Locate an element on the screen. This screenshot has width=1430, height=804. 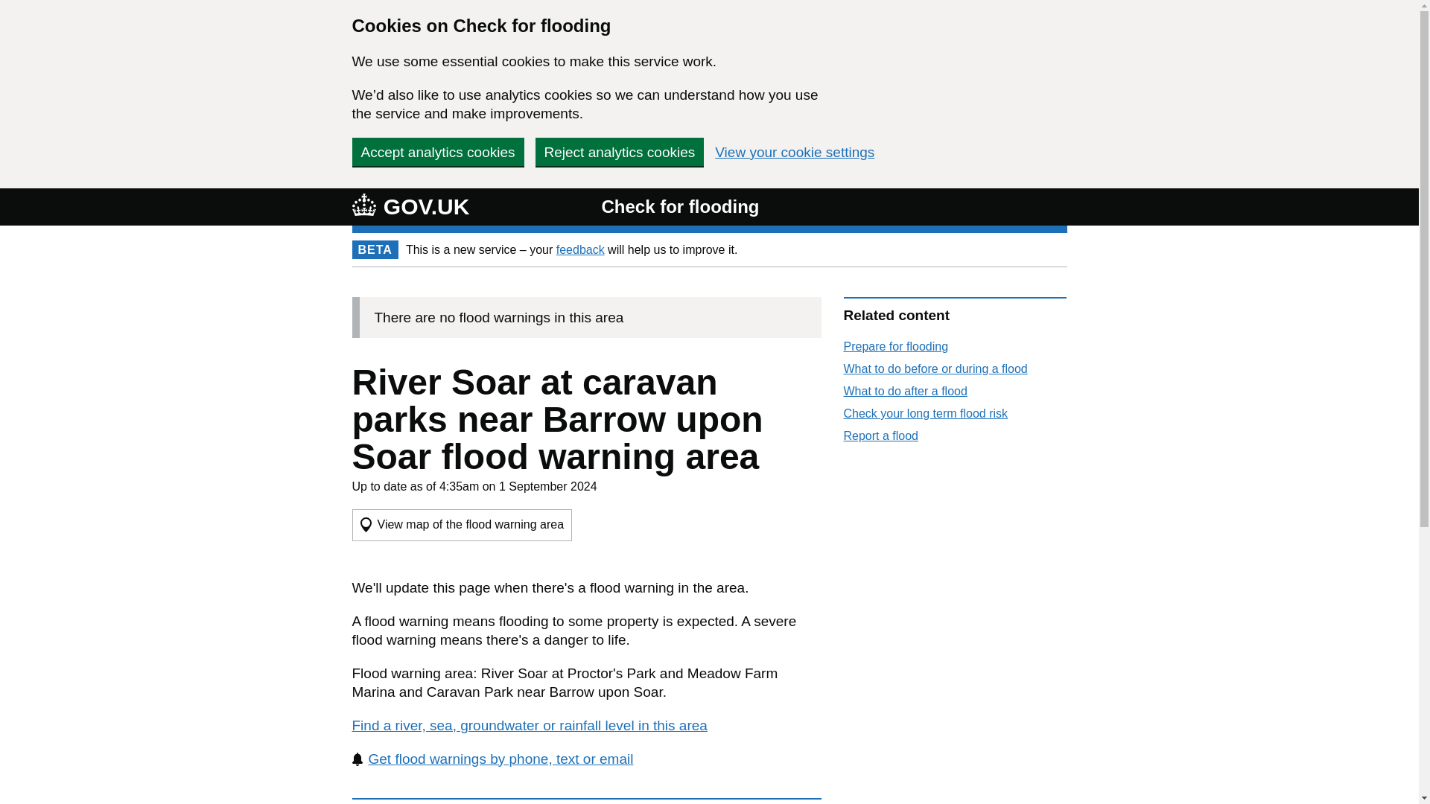
Reject analytics cookies is located at coordinates (619, 151).